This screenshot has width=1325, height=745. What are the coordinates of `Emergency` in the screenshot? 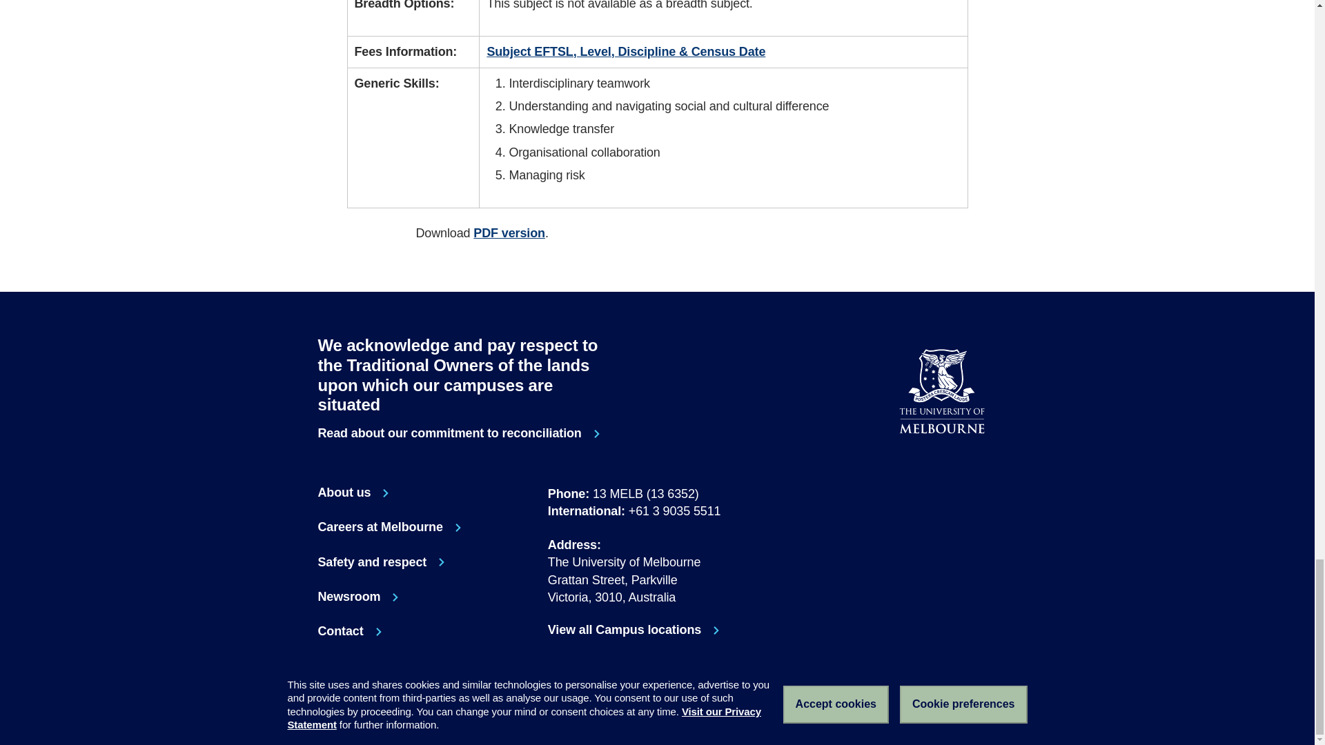 It's located at (359, 597).